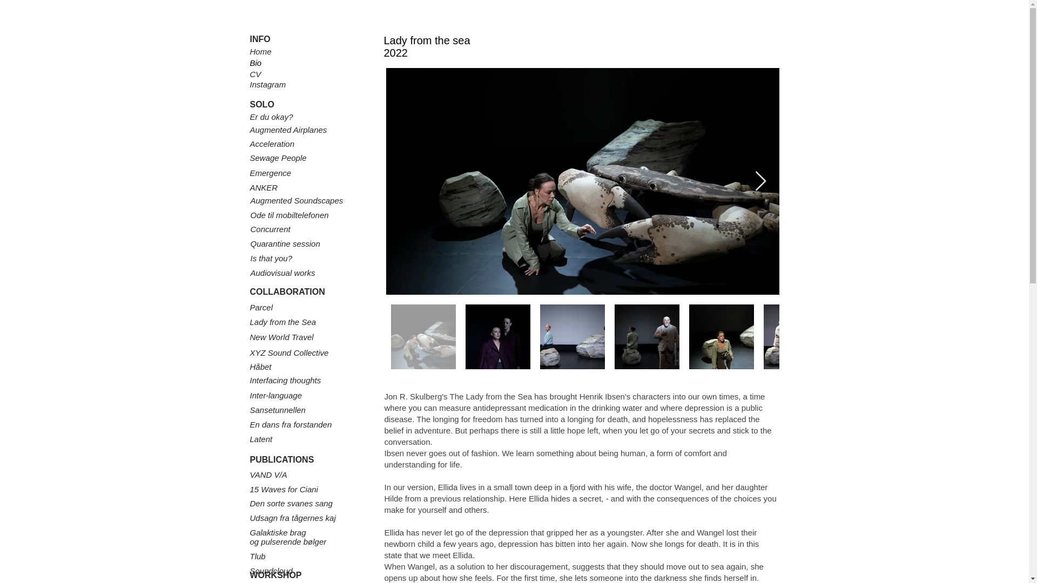 The width and height of the screenshot is (1037, 583). What do you see at coordinates (260, 51) in the screenshot?
I see `Home` at bounding box center [260, 51].